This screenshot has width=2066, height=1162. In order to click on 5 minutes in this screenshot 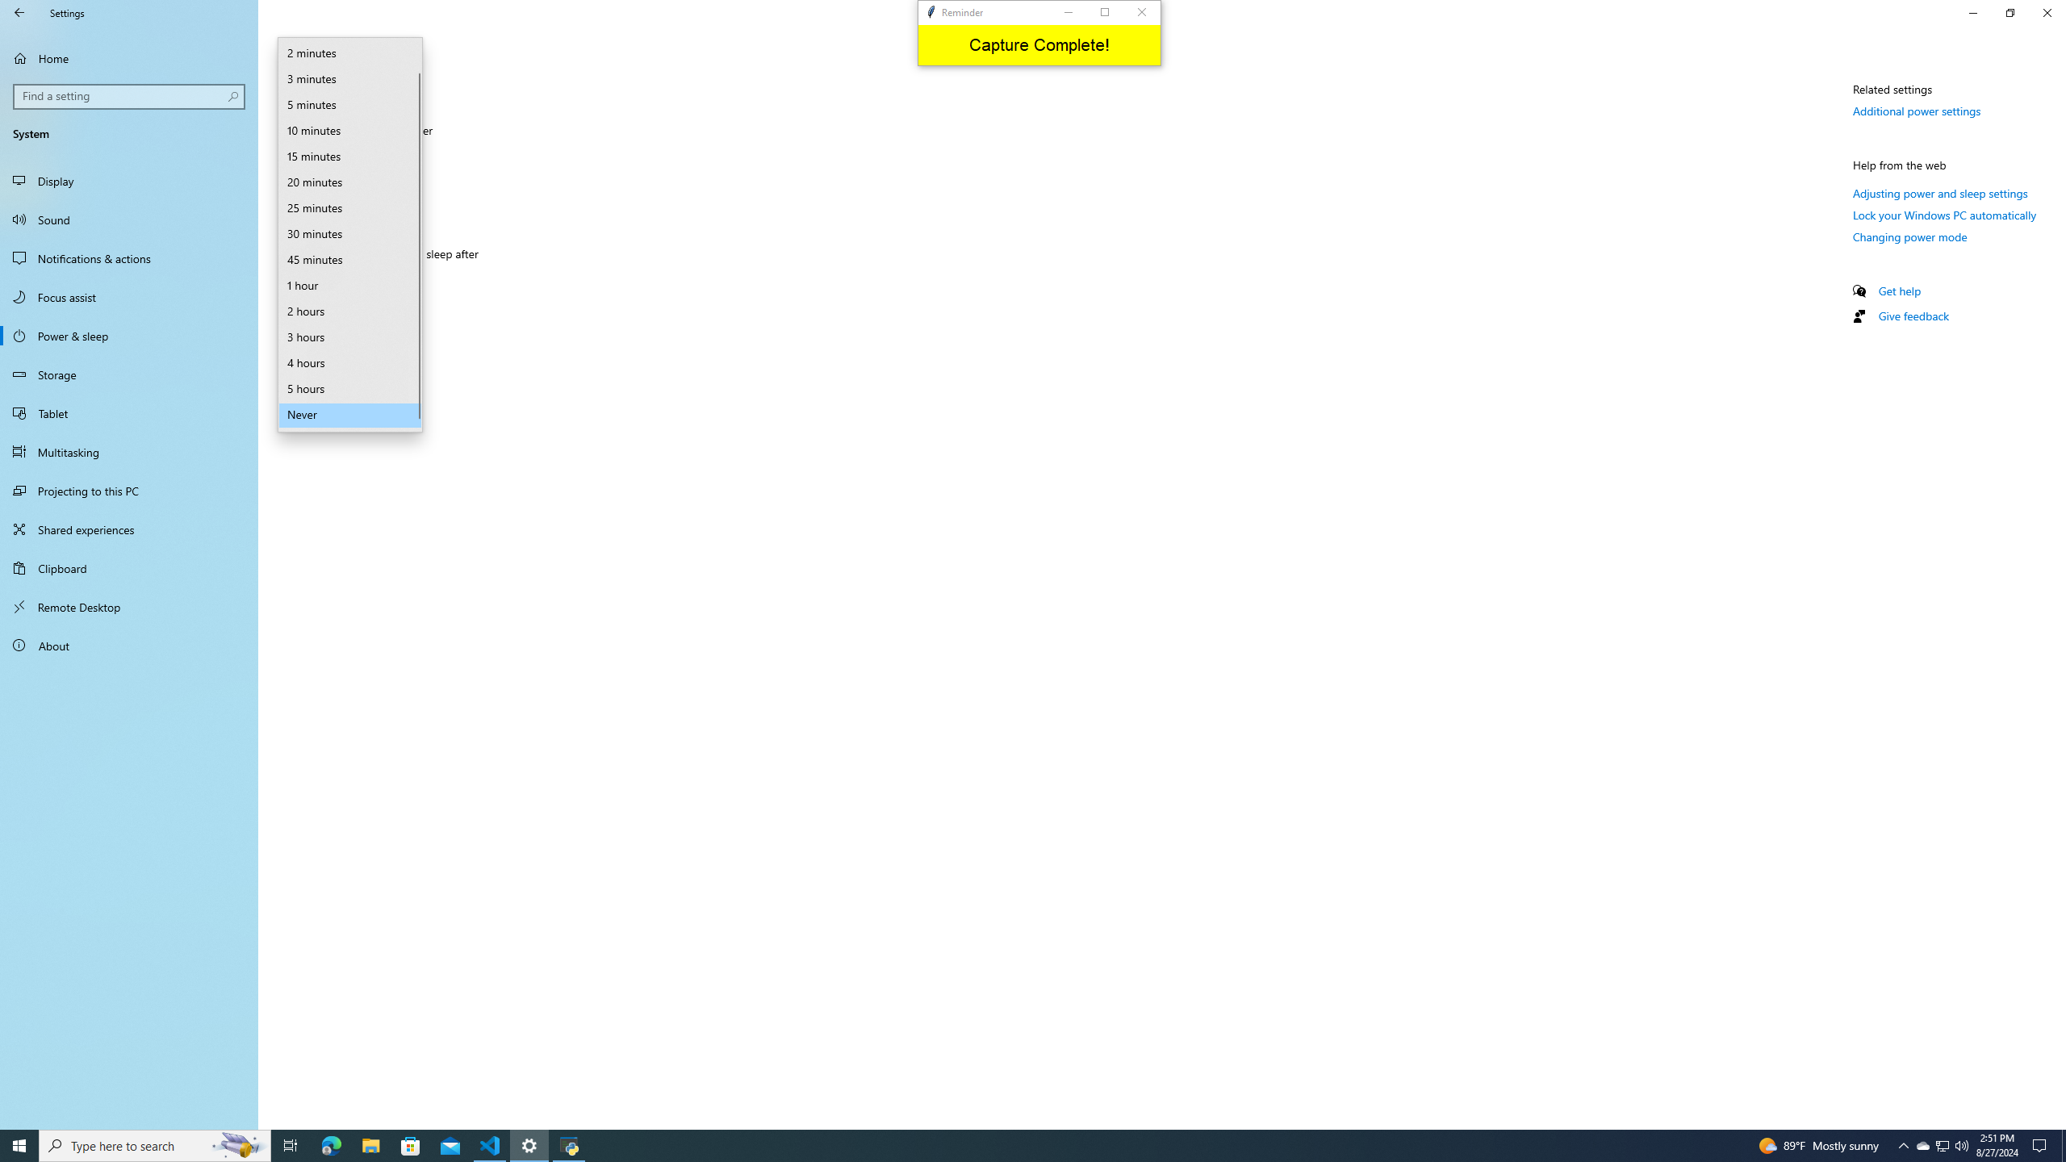, I will do `click(350, 105)`.